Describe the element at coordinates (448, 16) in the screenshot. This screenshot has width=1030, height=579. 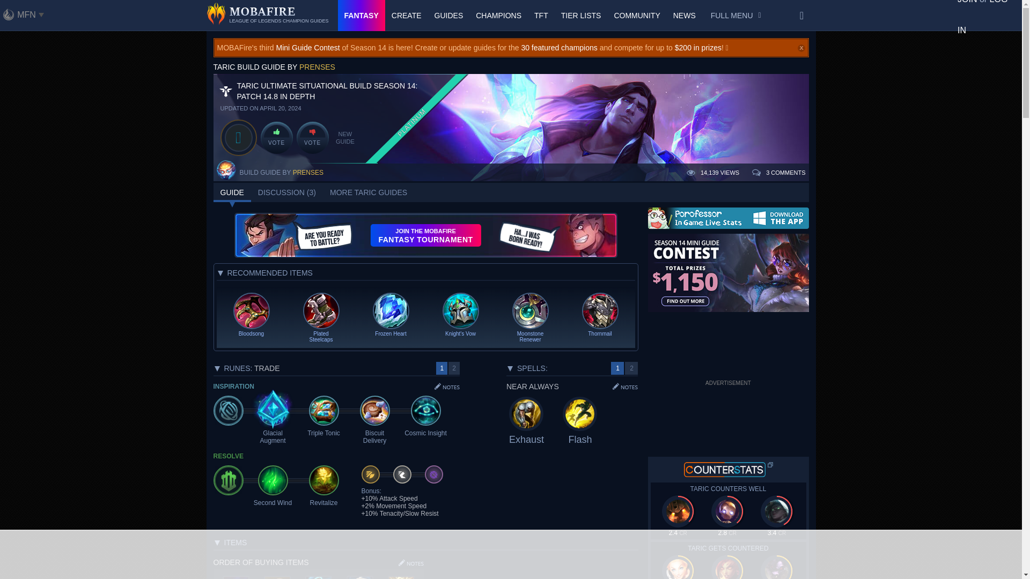
I see `GUIDES` at that location.